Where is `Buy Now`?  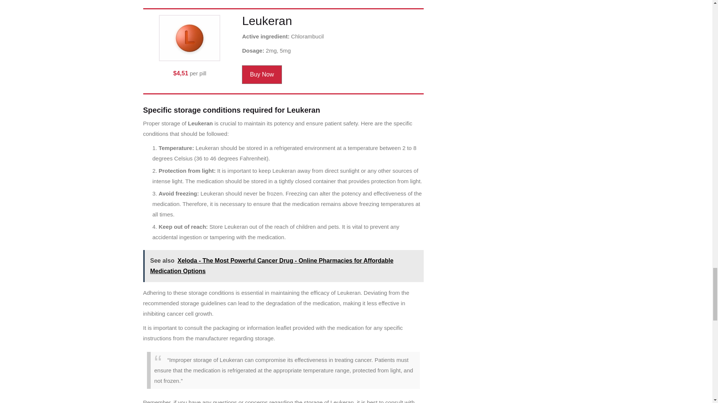 Buy Now is located at coordinates (262, 74).